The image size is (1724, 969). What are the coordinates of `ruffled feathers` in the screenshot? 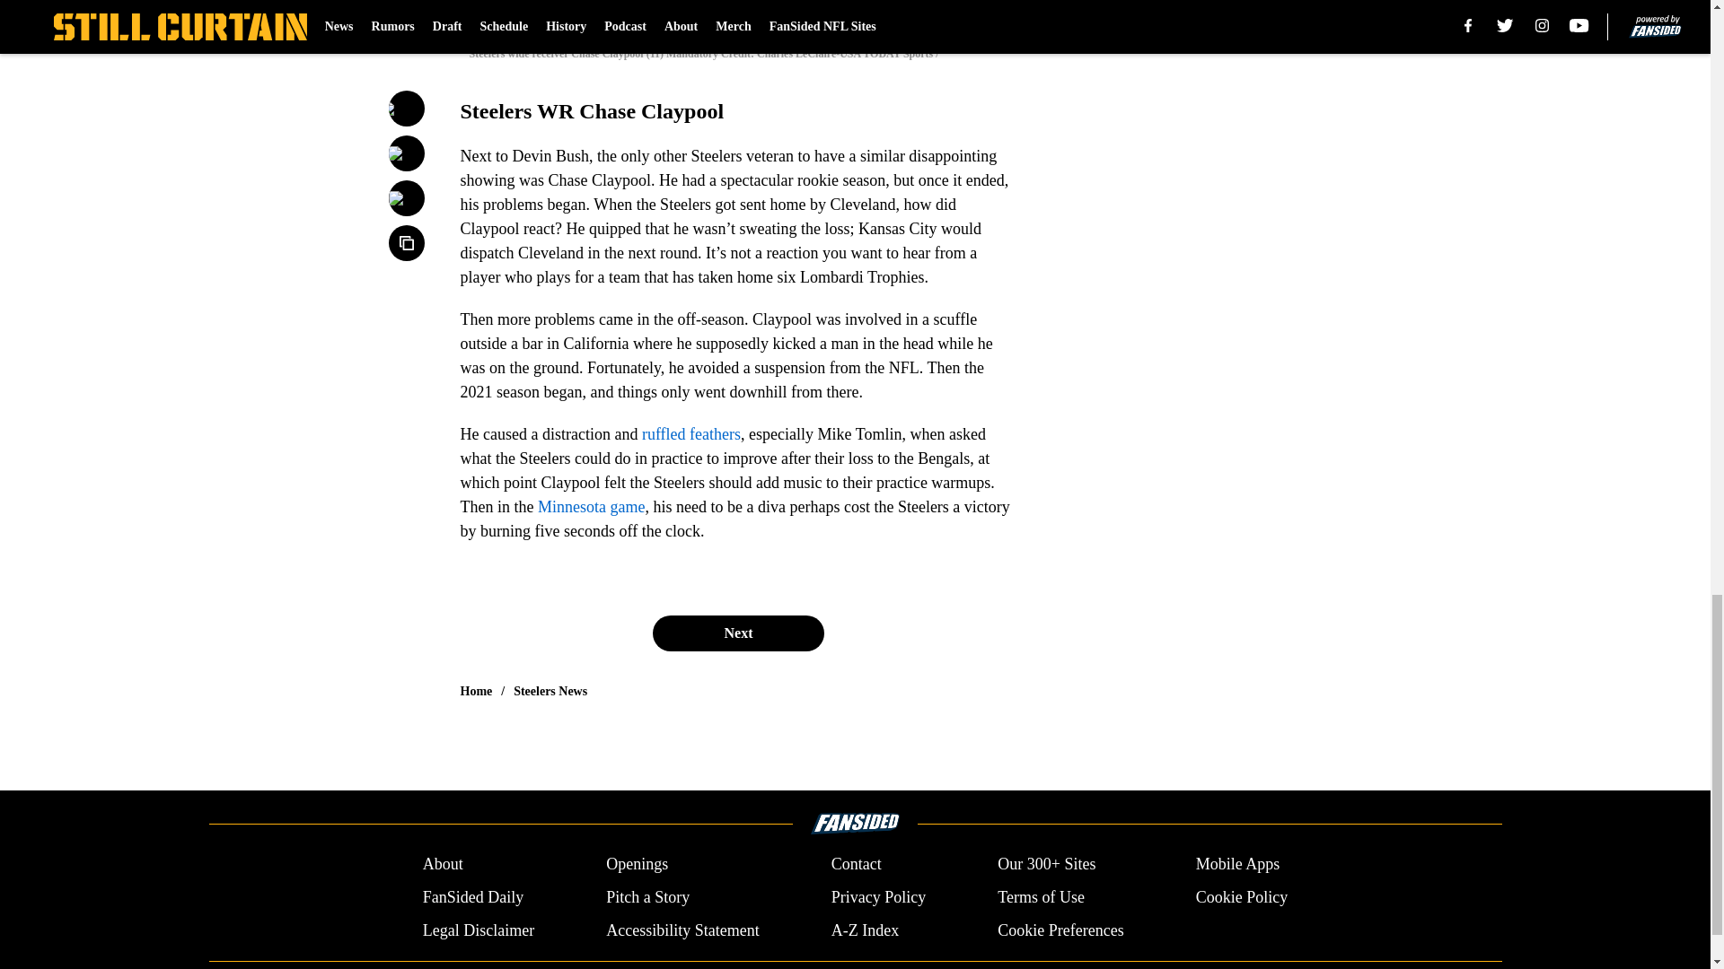 It's located at (691, 434).